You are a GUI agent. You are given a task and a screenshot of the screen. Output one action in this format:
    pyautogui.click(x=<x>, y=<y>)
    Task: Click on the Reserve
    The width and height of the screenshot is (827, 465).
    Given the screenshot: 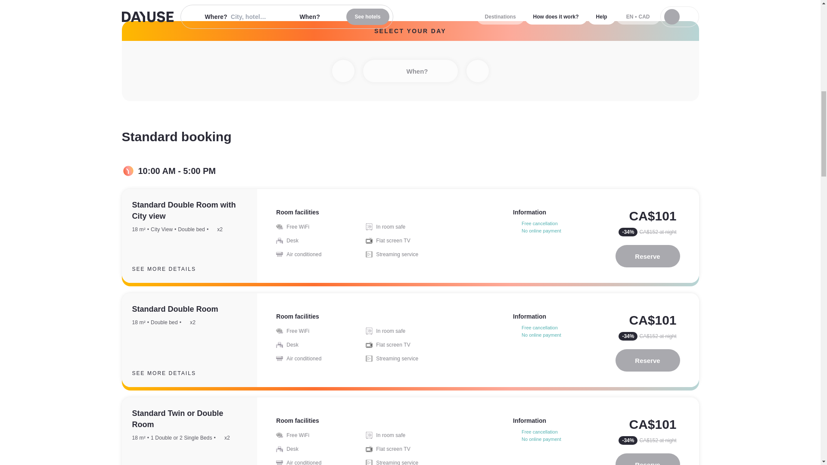 What is the action you would take?
    pyautogui.click(x=647, y=360)
    